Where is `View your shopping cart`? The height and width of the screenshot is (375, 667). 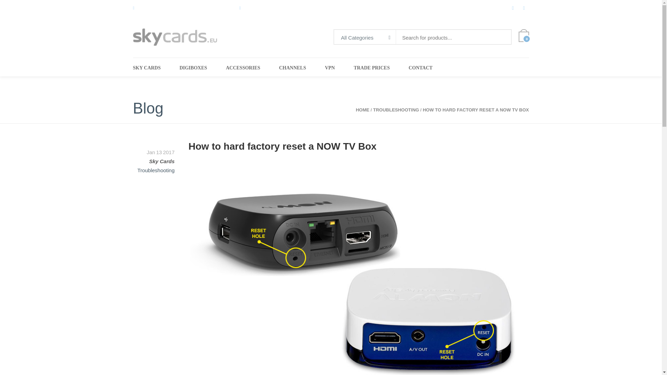 View your shopping cart is located at coordinates (523, 36).